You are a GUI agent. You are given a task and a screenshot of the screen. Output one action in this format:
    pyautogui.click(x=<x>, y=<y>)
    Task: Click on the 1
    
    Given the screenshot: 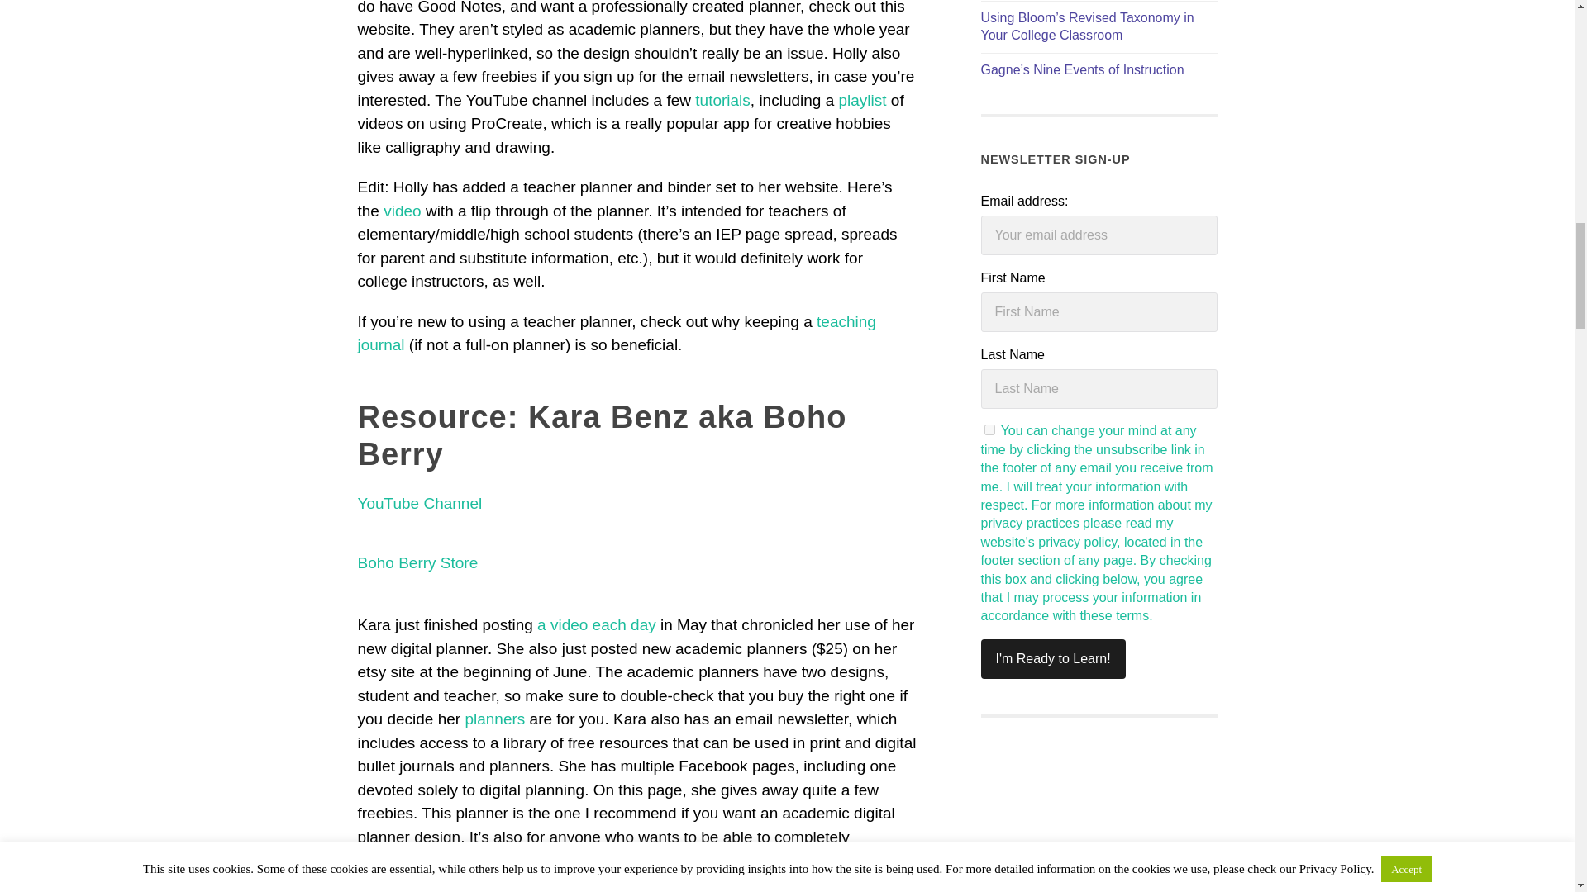 What is the action you would take?
    pyautogui.click(x=989, y=429)
    